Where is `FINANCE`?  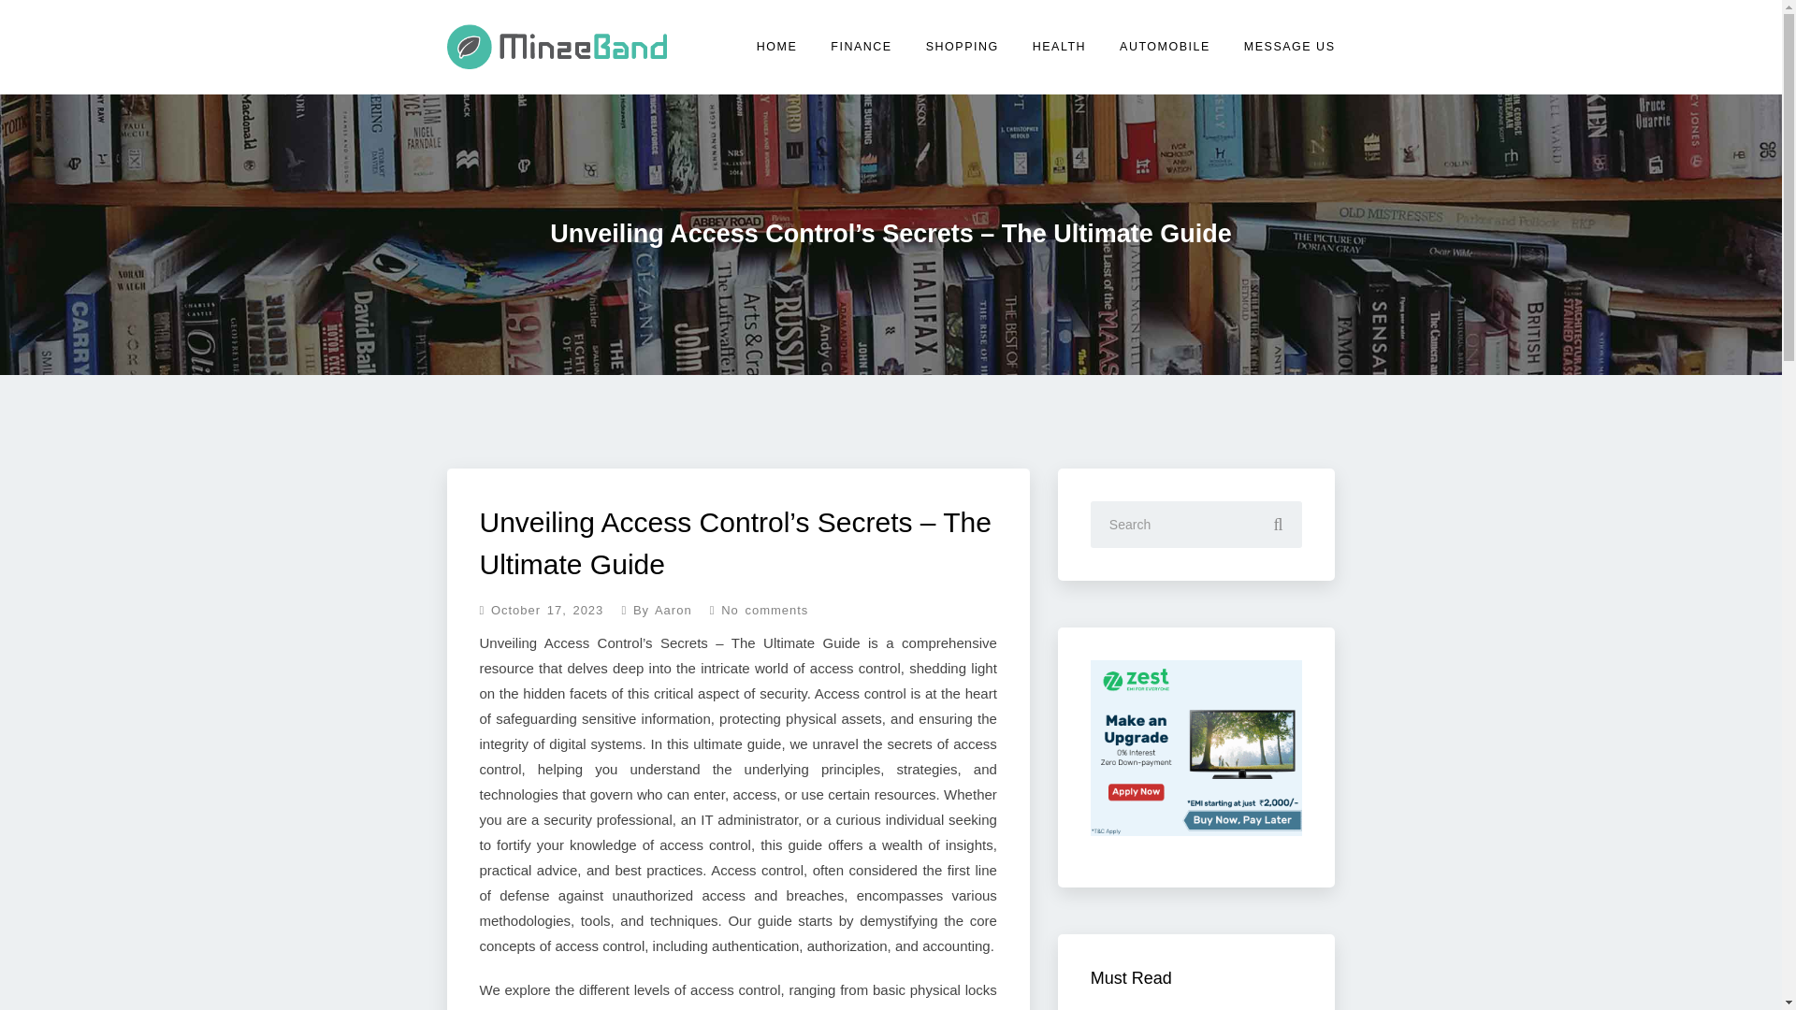 FINANCE is located at coordinates (861, 47).